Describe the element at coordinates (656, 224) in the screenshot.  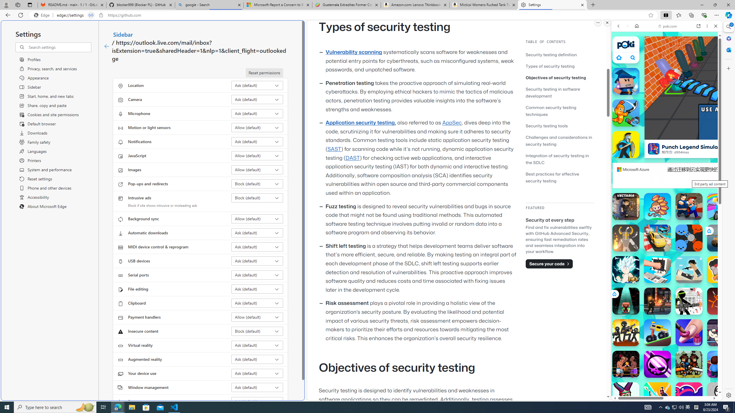
I see `Search results from poki.com` at that location.